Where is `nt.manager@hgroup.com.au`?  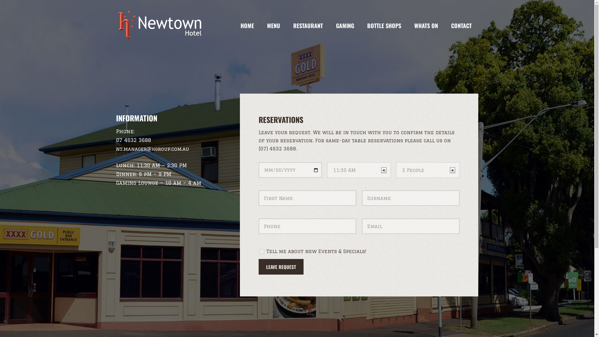 nt.manager@hgroup.com.au is located at coordinates (153, 149).